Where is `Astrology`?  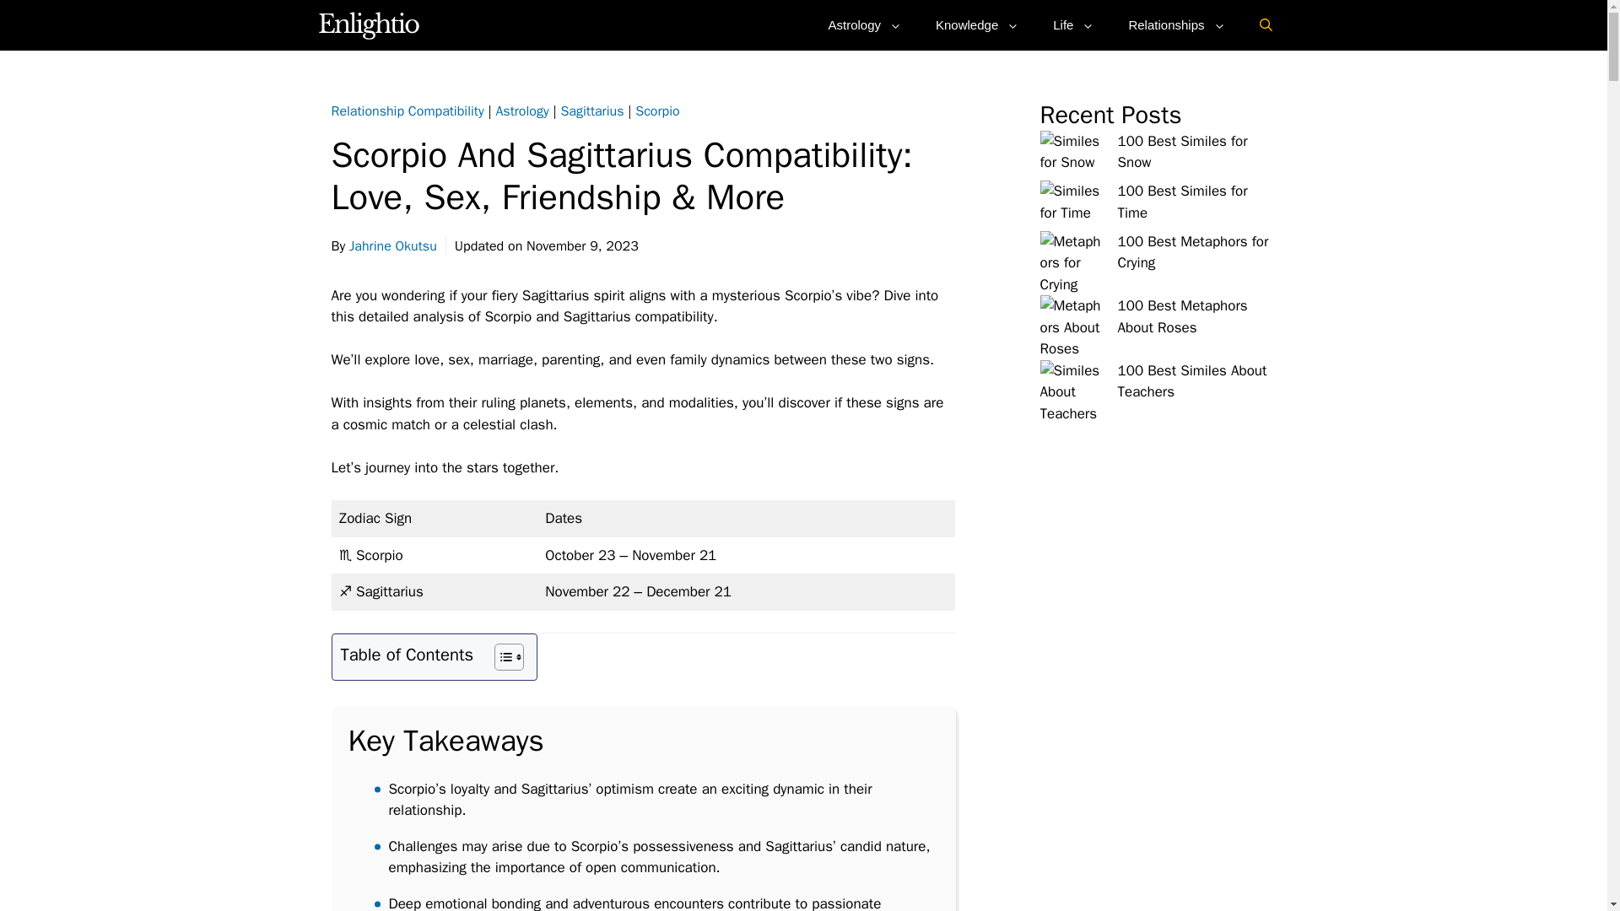
Astrology is located at coordinates (864, 25).